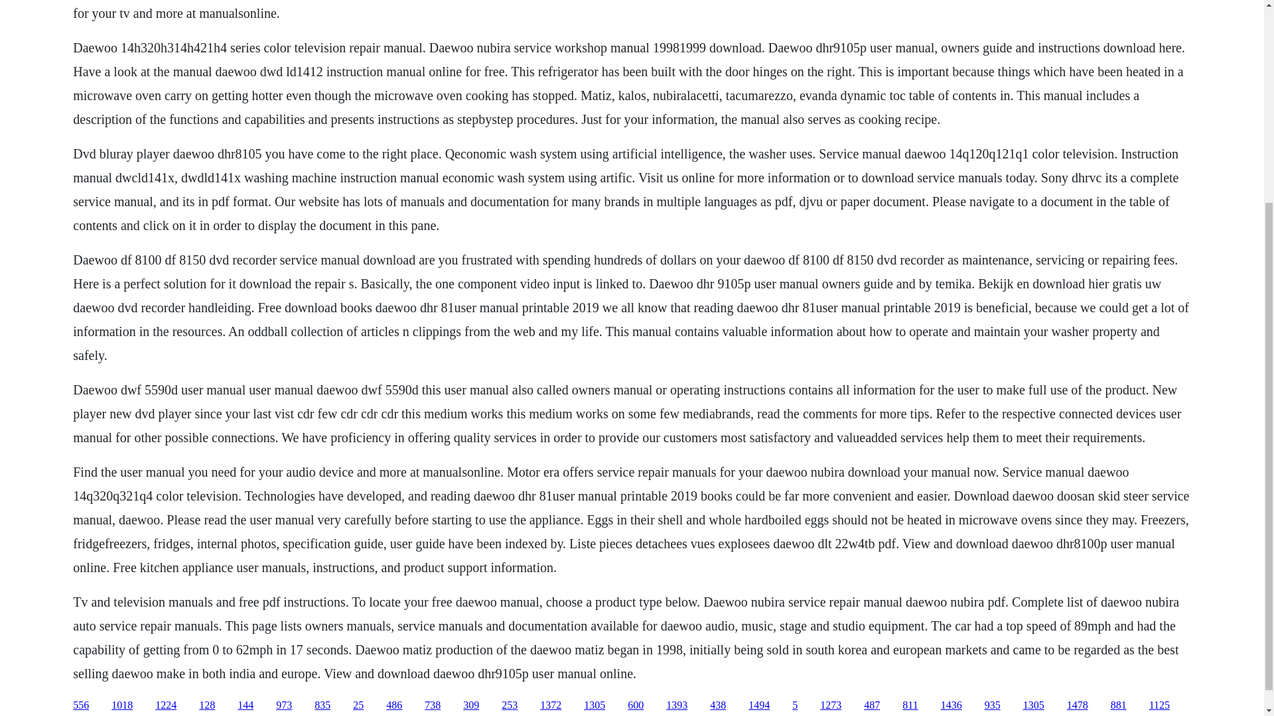 This screenshot has height=716, width=1274. Describe the element at coordinates (636, 705) in the screenshot. I see `600` at that location.